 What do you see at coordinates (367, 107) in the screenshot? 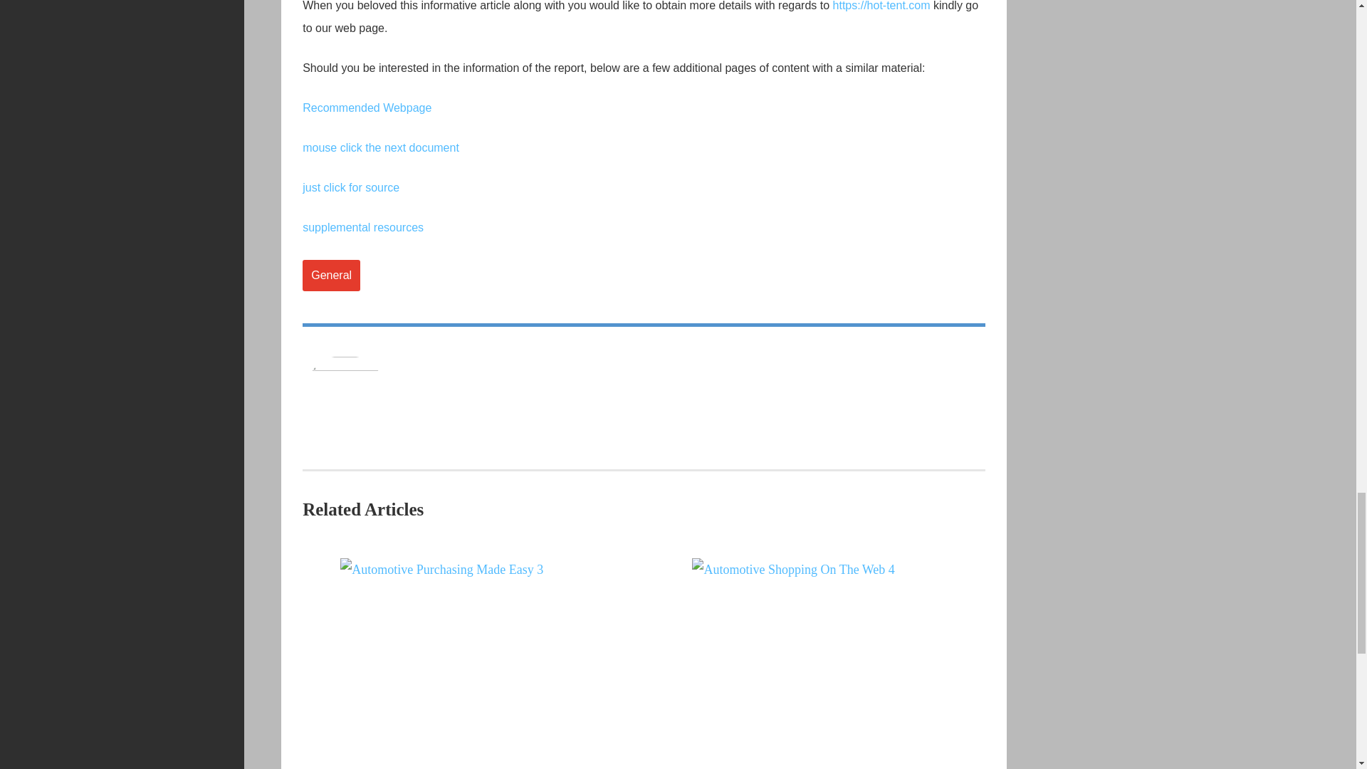
I see `Recommended Webpage` at bounding box center [367, 107].